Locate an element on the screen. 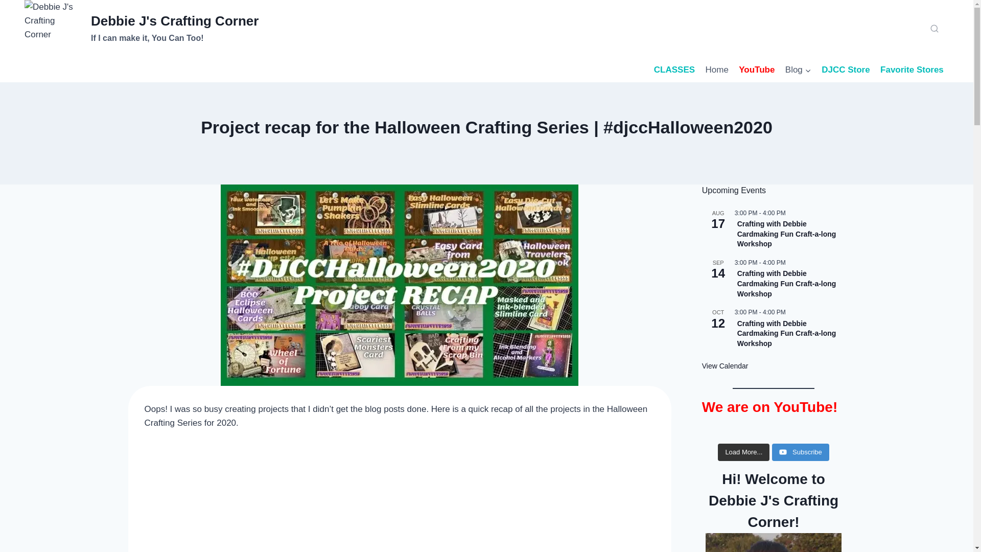  Favorite Stores is located at coordinates (757, 70).